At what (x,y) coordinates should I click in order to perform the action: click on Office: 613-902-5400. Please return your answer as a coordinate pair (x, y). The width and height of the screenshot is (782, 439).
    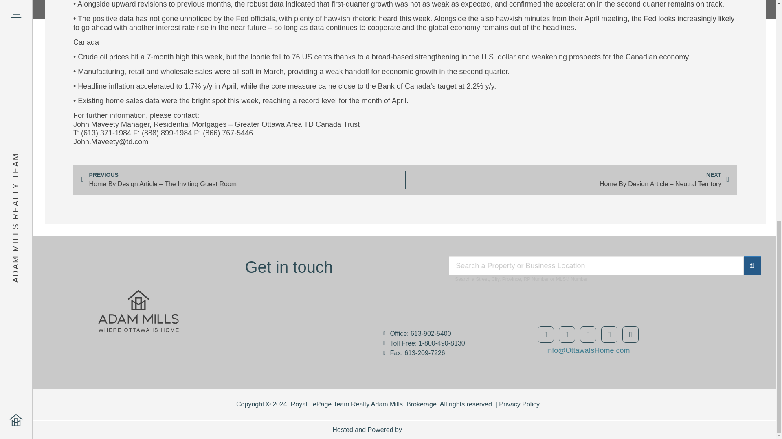
    Looking at the image, I should click on (442, 334).